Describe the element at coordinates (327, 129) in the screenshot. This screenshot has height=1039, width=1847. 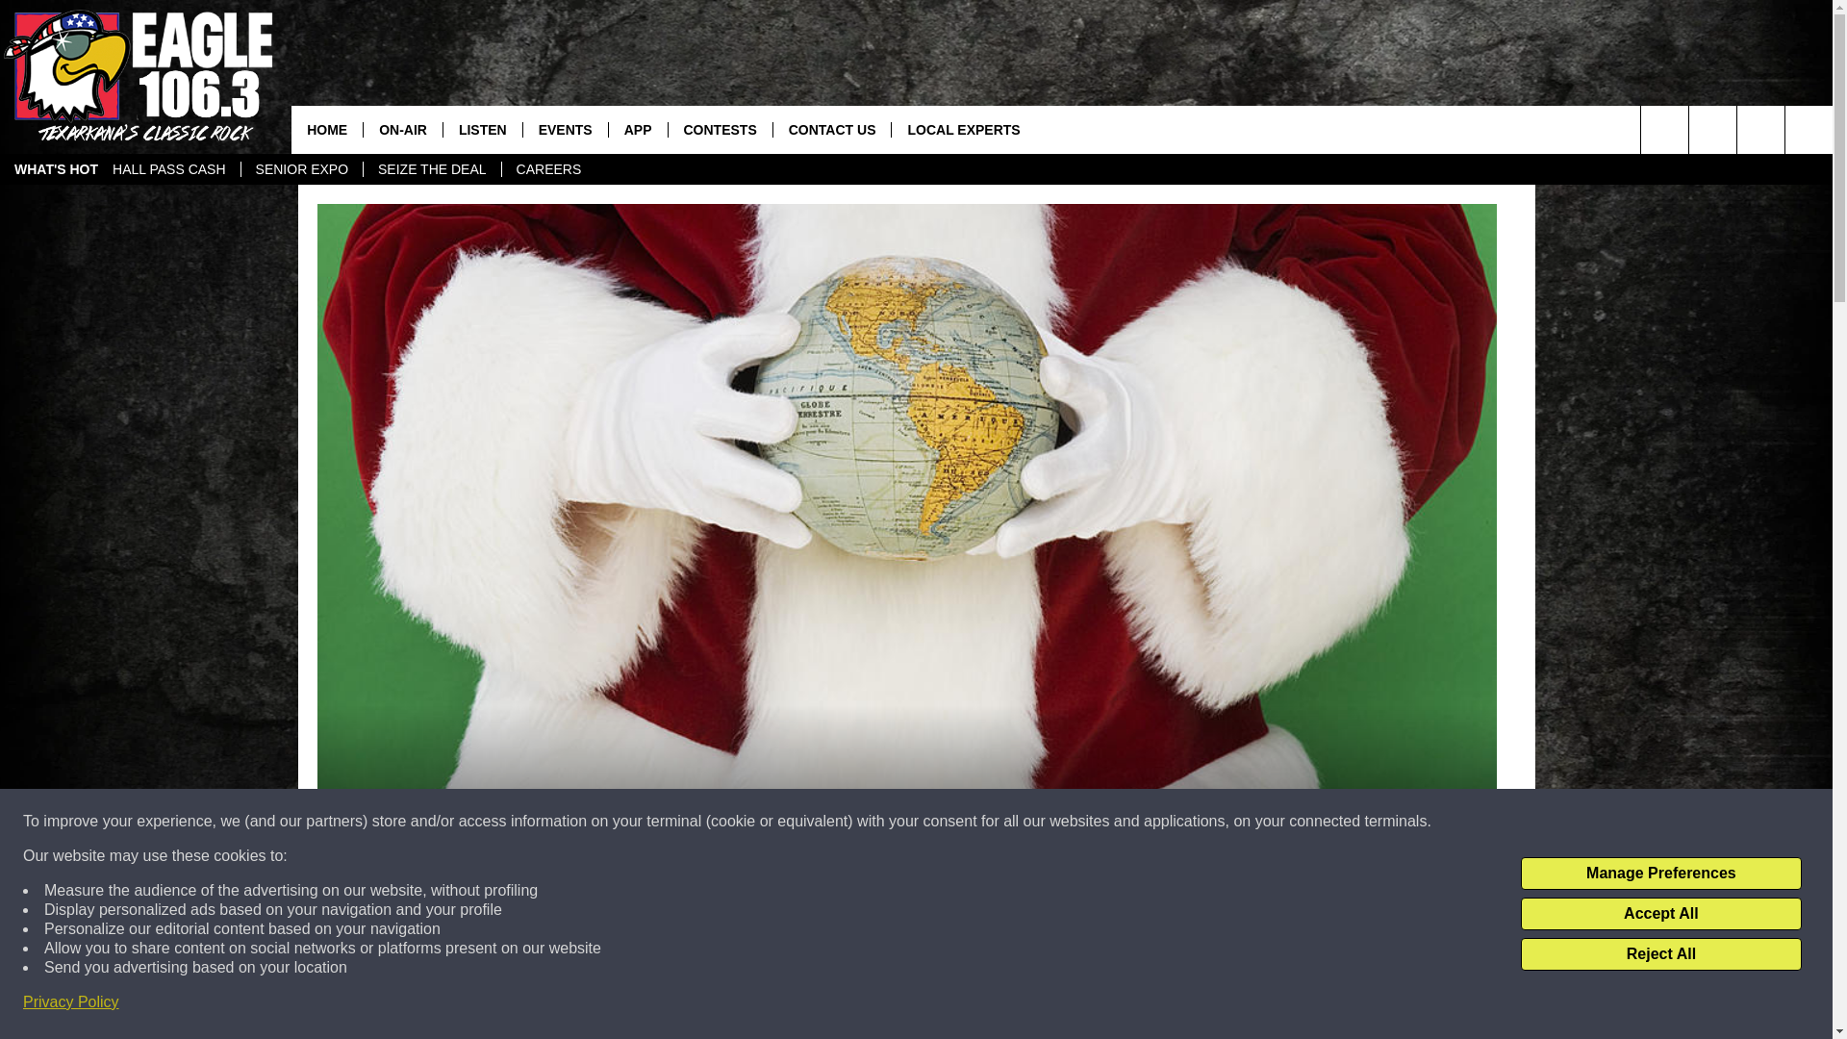
I see `HOME` at that location.